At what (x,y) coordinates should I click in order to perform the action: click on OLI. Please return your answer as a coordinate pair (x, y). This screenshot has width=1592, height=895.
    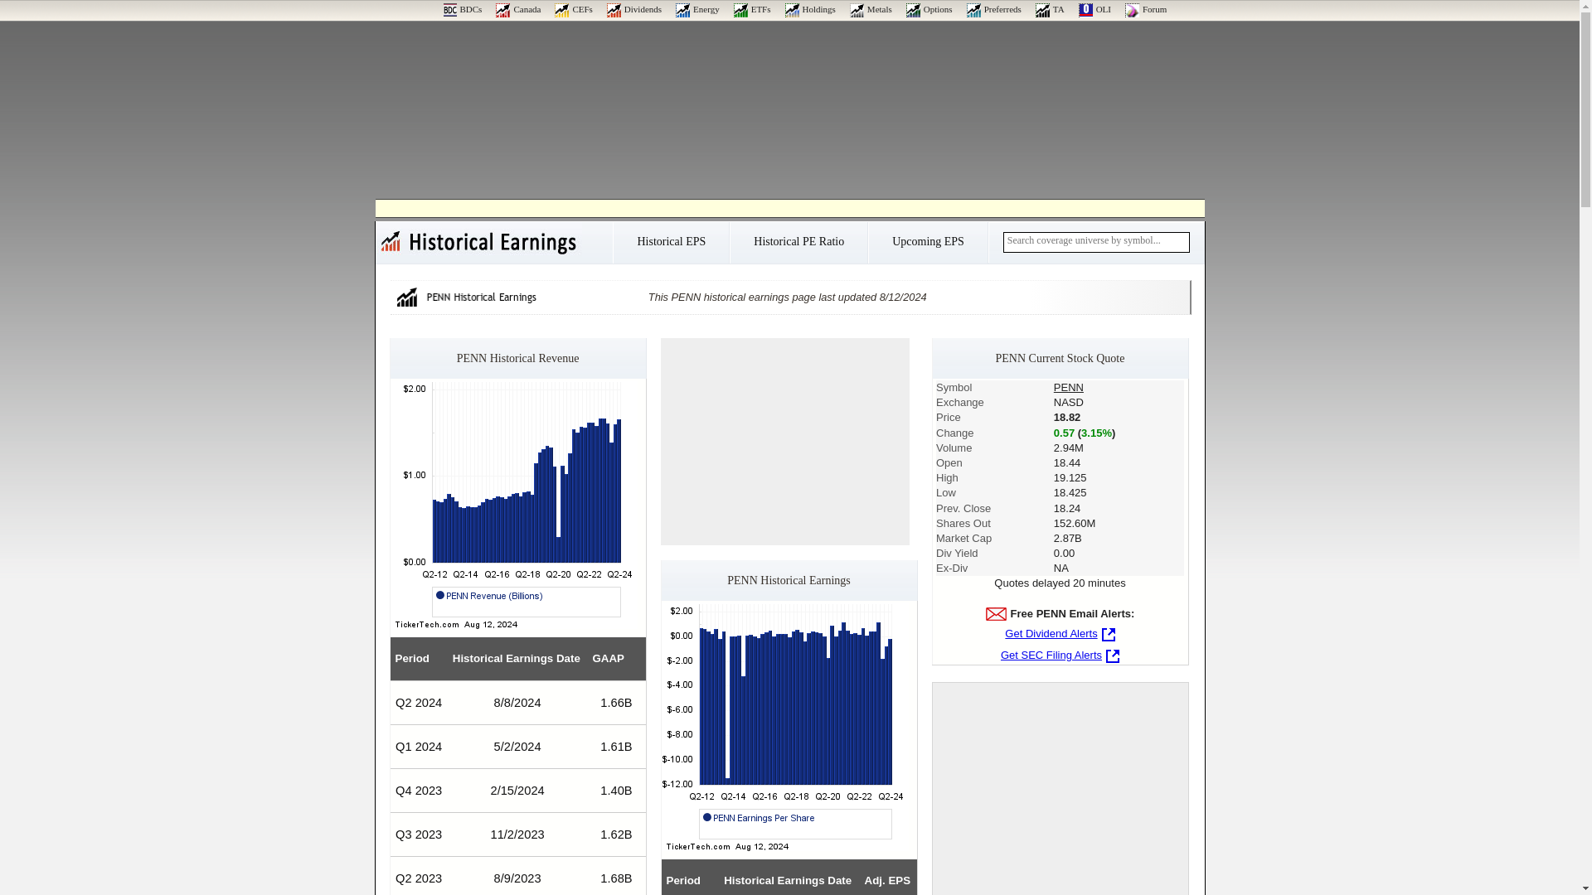
    Looking at the image, I should click on (1094, 9).